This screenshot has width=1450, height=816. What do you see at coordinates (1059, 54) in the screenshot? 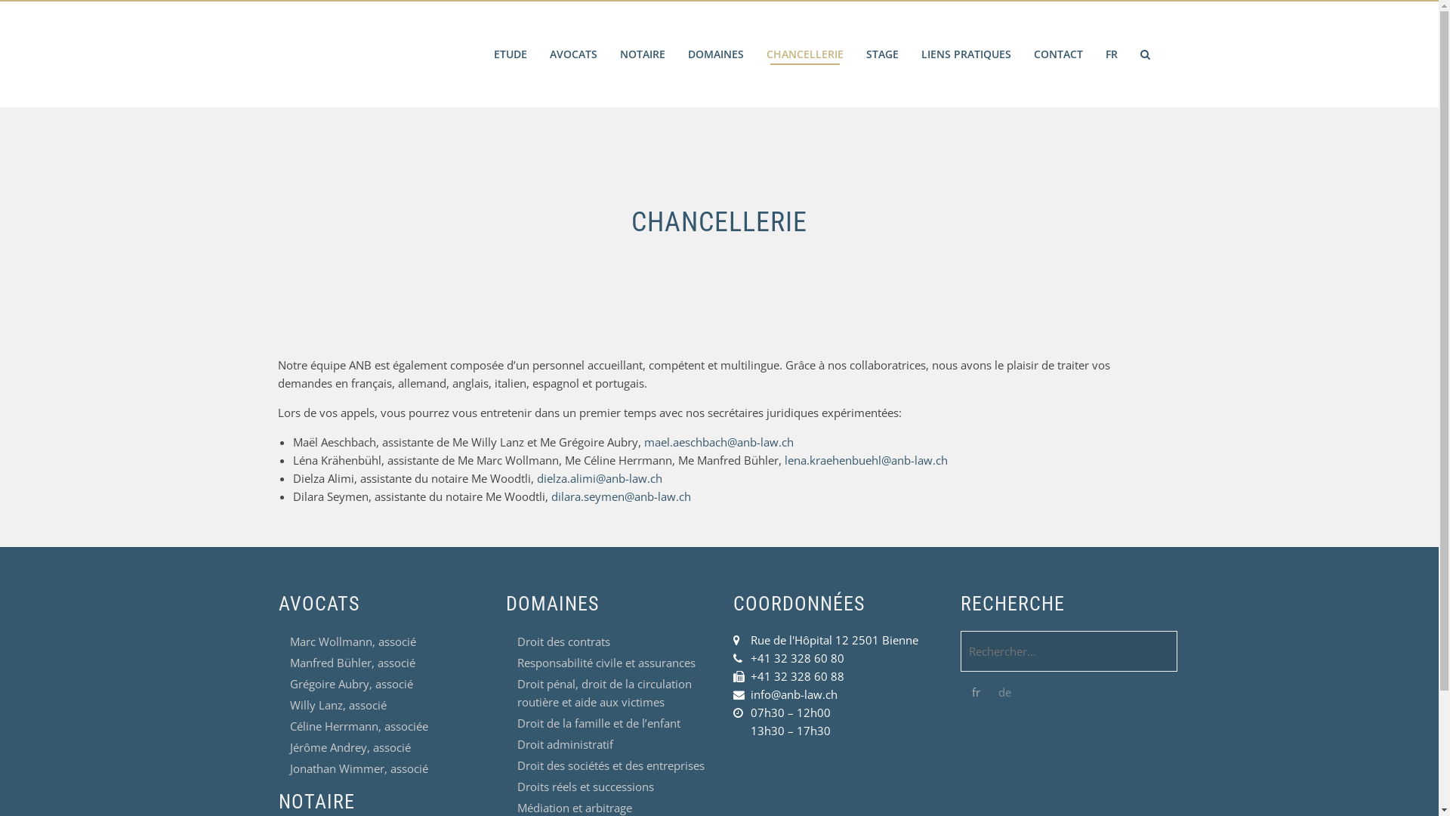
I see `CONTACT` at bounding box center [1059, 54].